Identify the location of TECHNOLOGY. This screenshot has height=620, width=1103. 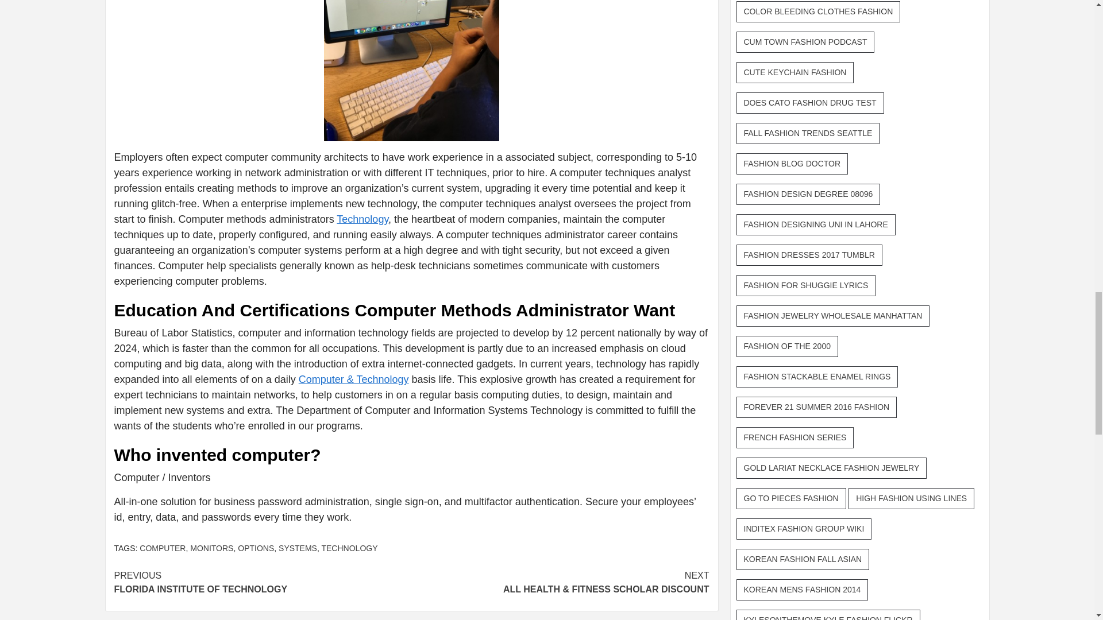
(262, 582).